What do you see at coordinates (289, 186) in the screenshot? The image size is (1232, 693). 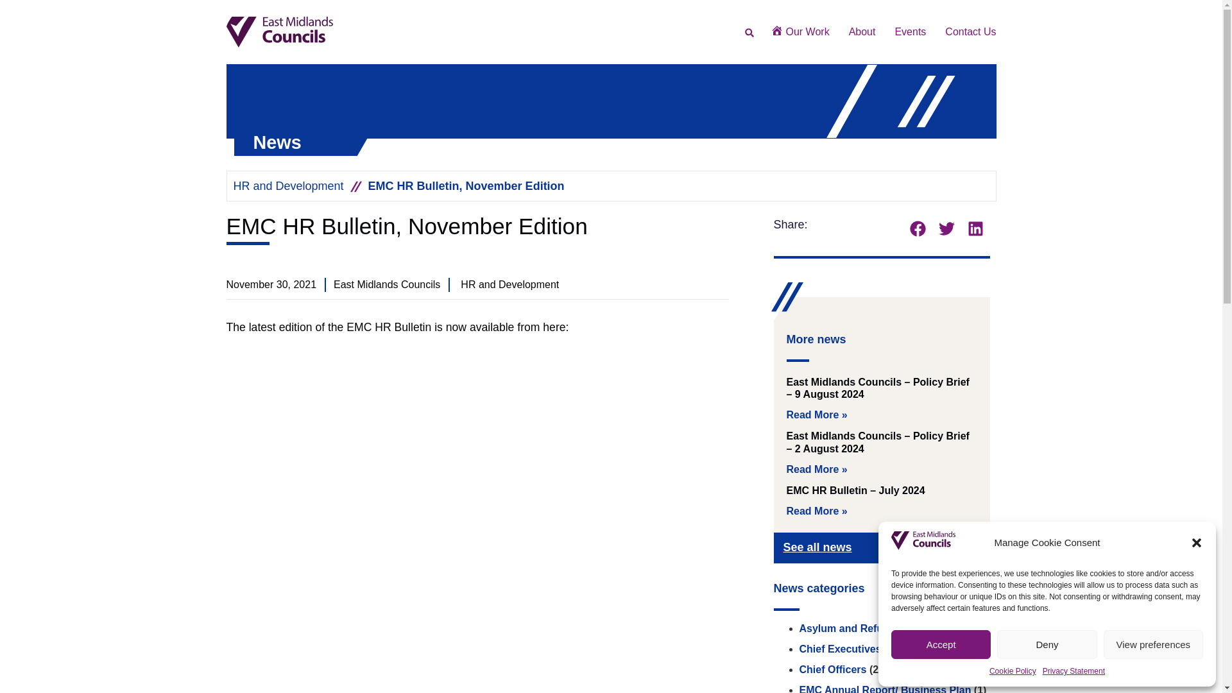 I see `HR and Development` at bounding box center [289, 186].